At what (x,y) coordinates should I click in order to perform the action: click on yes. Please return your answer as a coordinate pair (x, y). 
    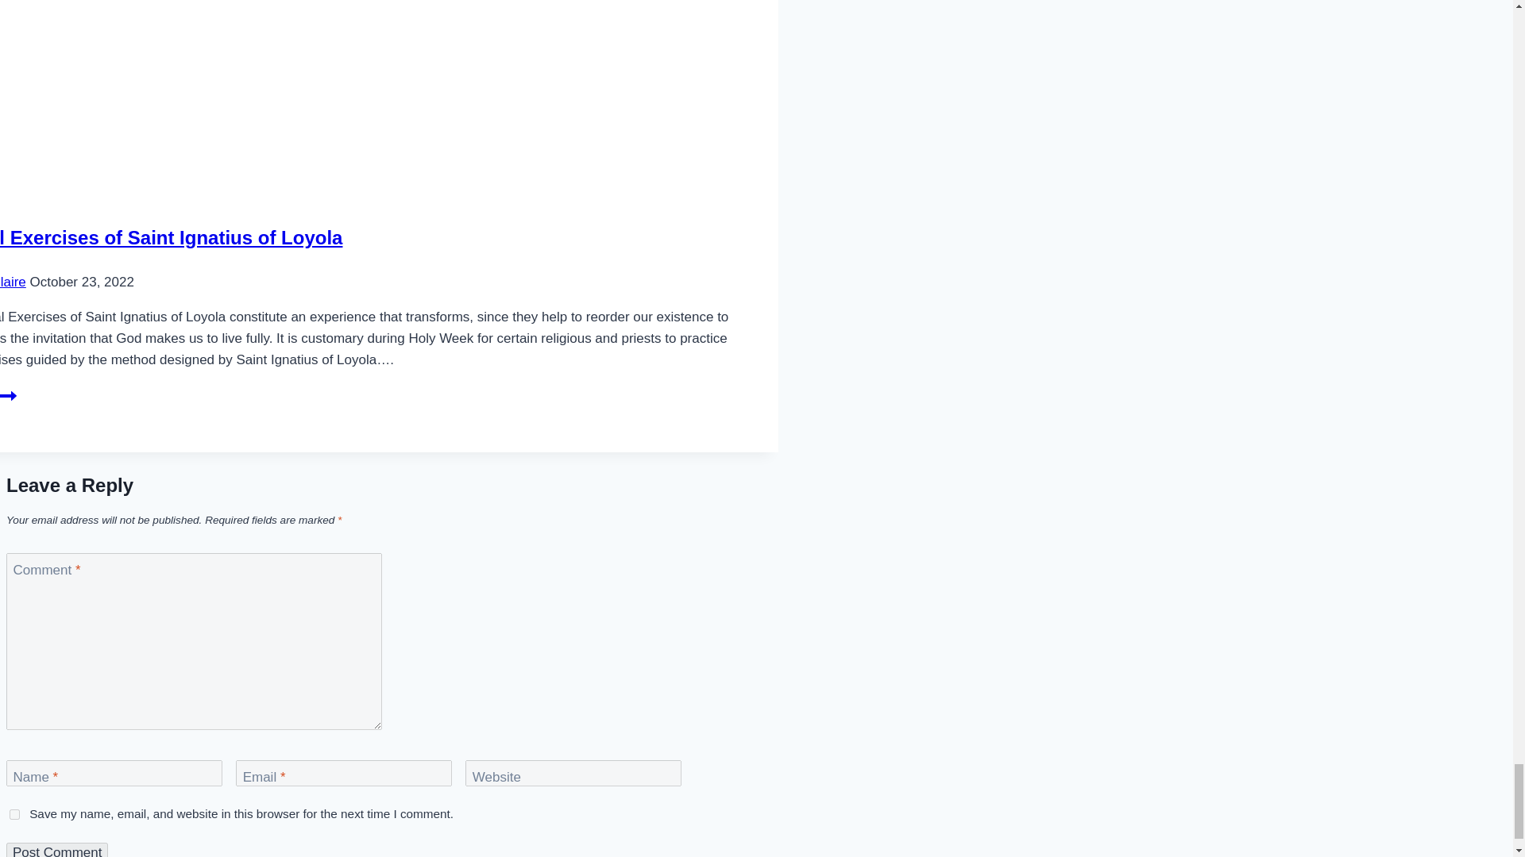
    Looking at the image, I should click on (14, 814).